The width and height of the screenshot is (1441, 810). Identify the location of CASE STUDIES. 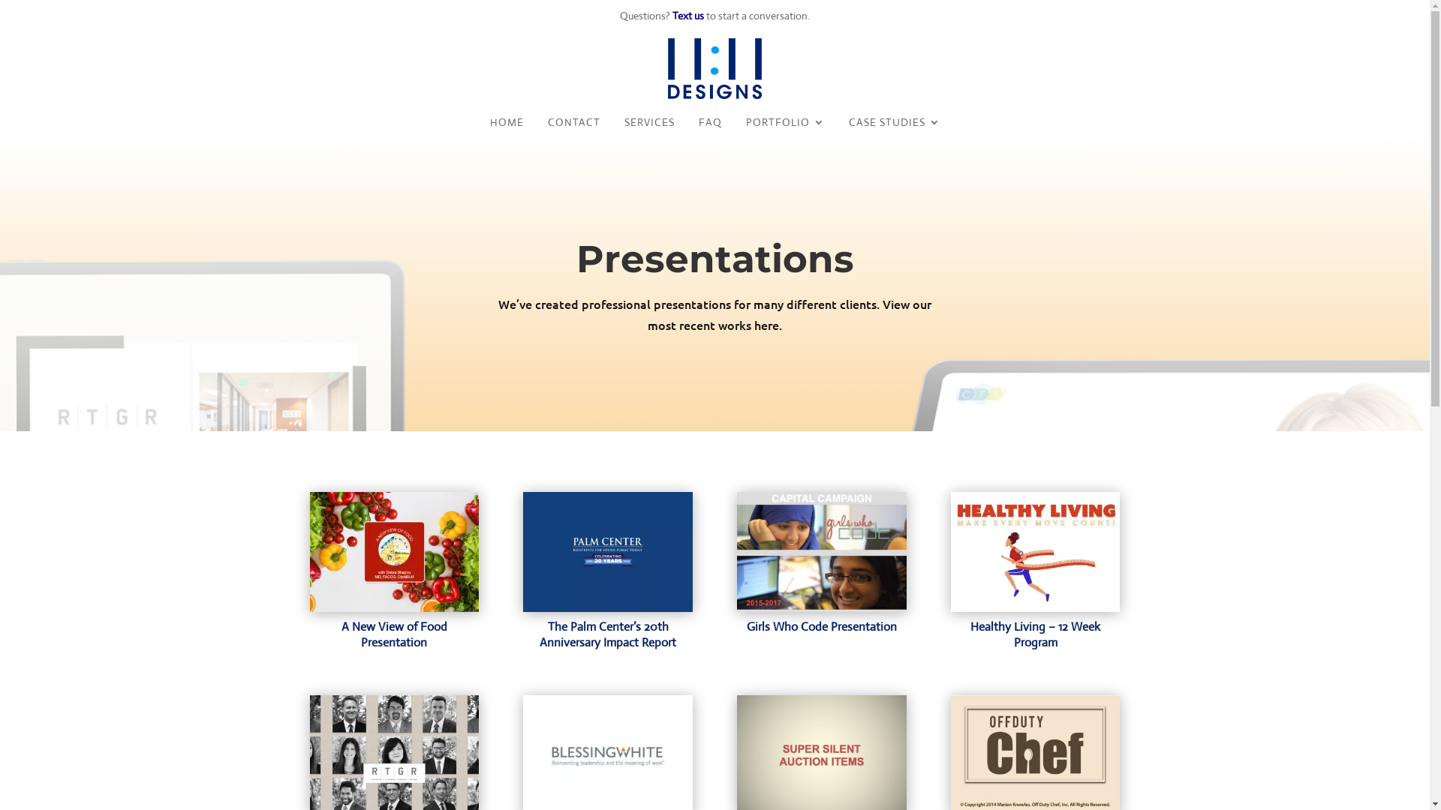
(894, 126).